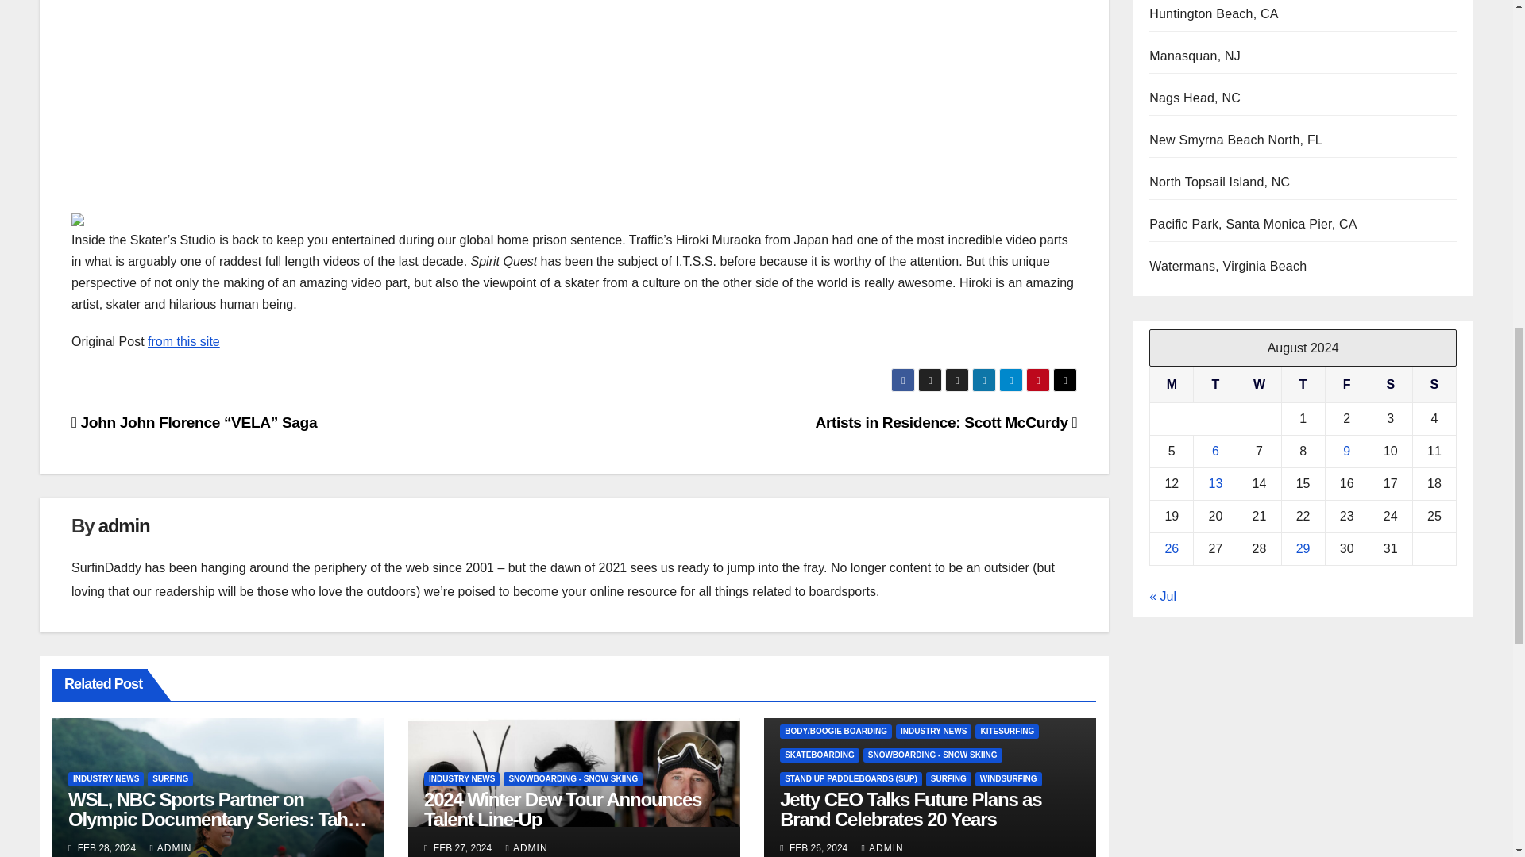 This screenshot has height=857, width=1525. What do you see at coordinates (183, 341) in the screenshot?
I see `from this site` at bounding box center [183, 341].